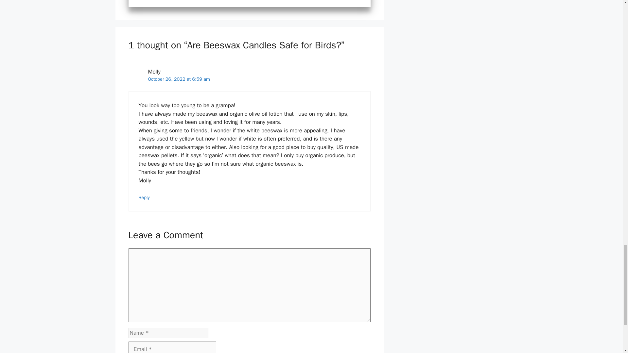 Image resolution: width=628 pixels, height=353 pixels. Describe the element at coordinates (179, 79) in the screenshot. I see `October 26, 2022 at 6:59 am` at that location.